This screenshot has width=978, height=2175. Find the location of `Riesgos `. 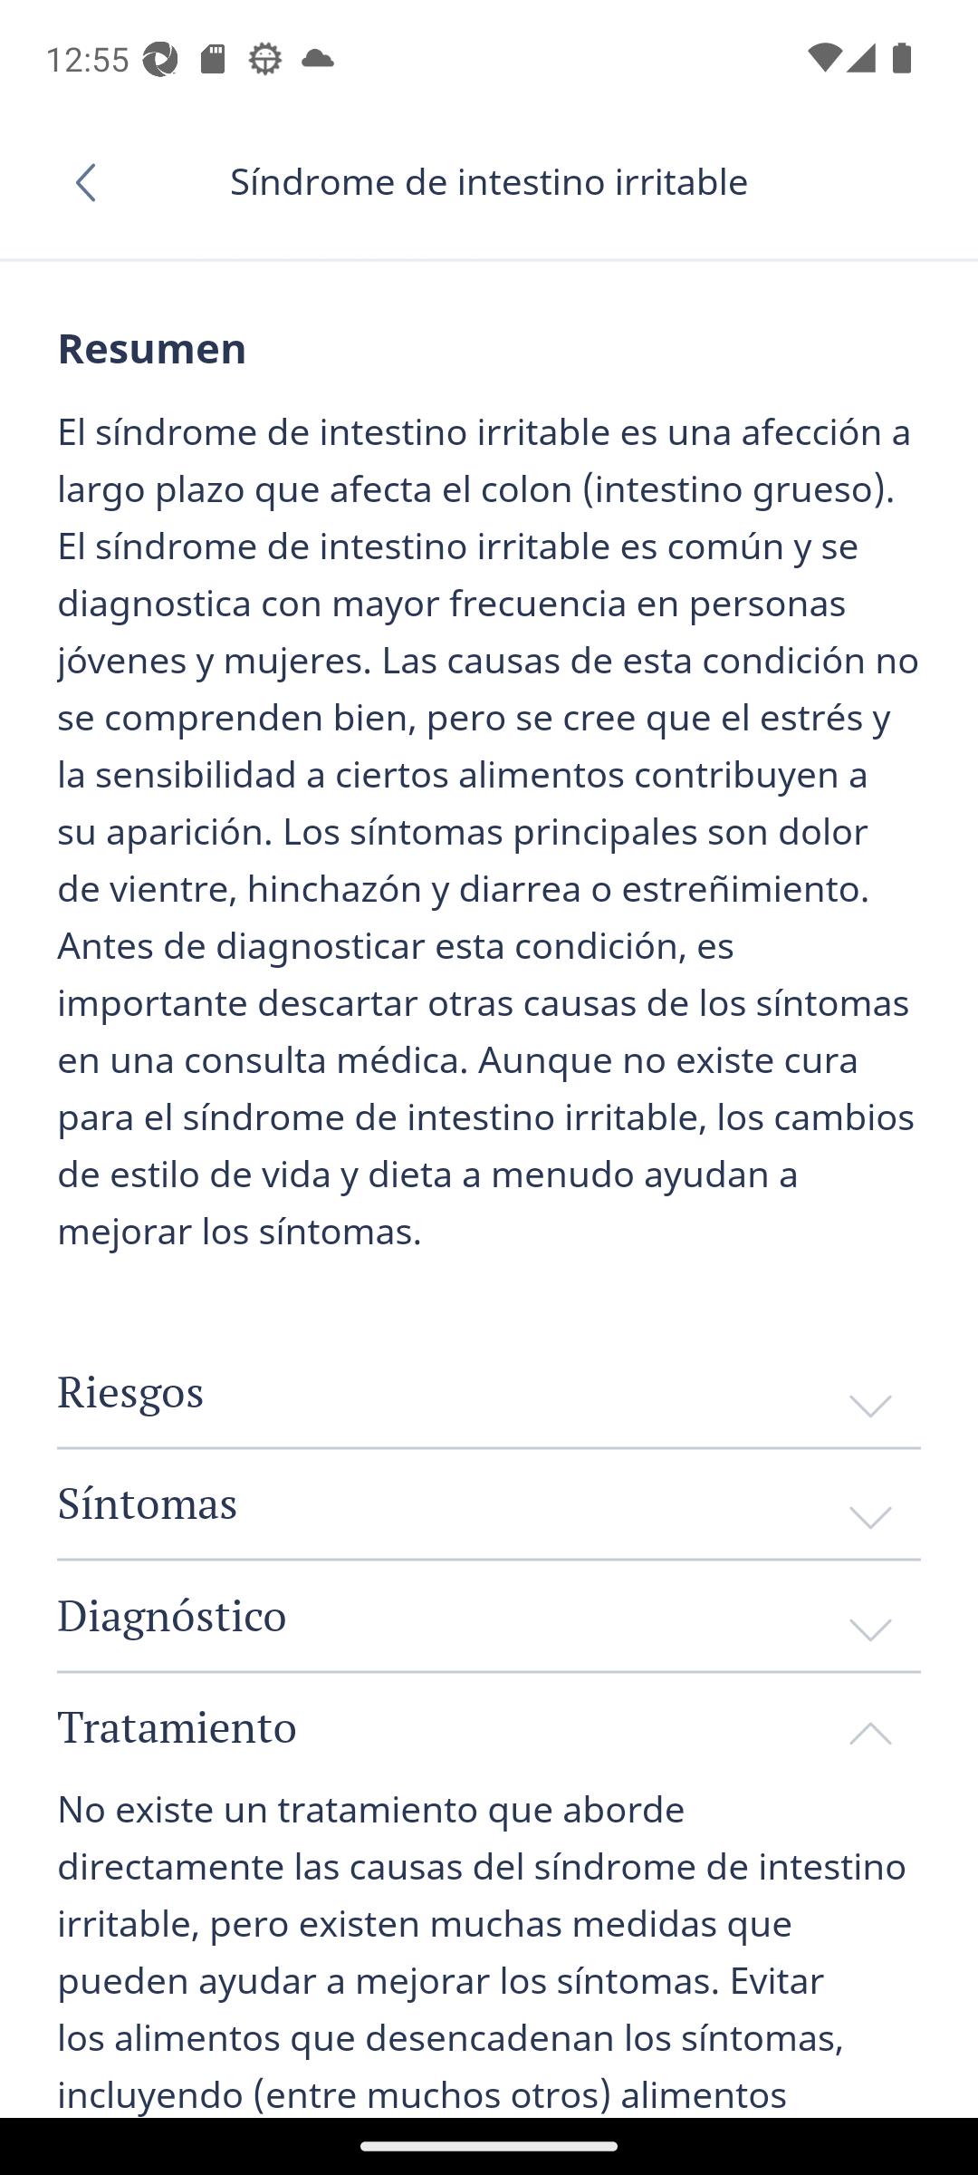

Riesgos  is located at coordinates (489, 1392).